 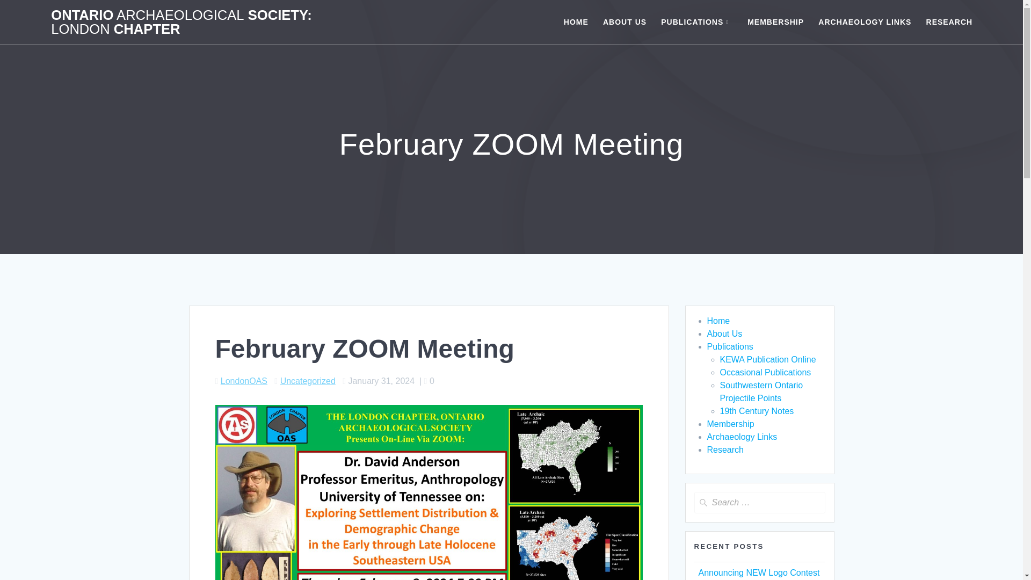 What do you see at coordinates (767, 359) in the screenshot?
I see `KEWA Publication Online` at bounding box center [767, 359].